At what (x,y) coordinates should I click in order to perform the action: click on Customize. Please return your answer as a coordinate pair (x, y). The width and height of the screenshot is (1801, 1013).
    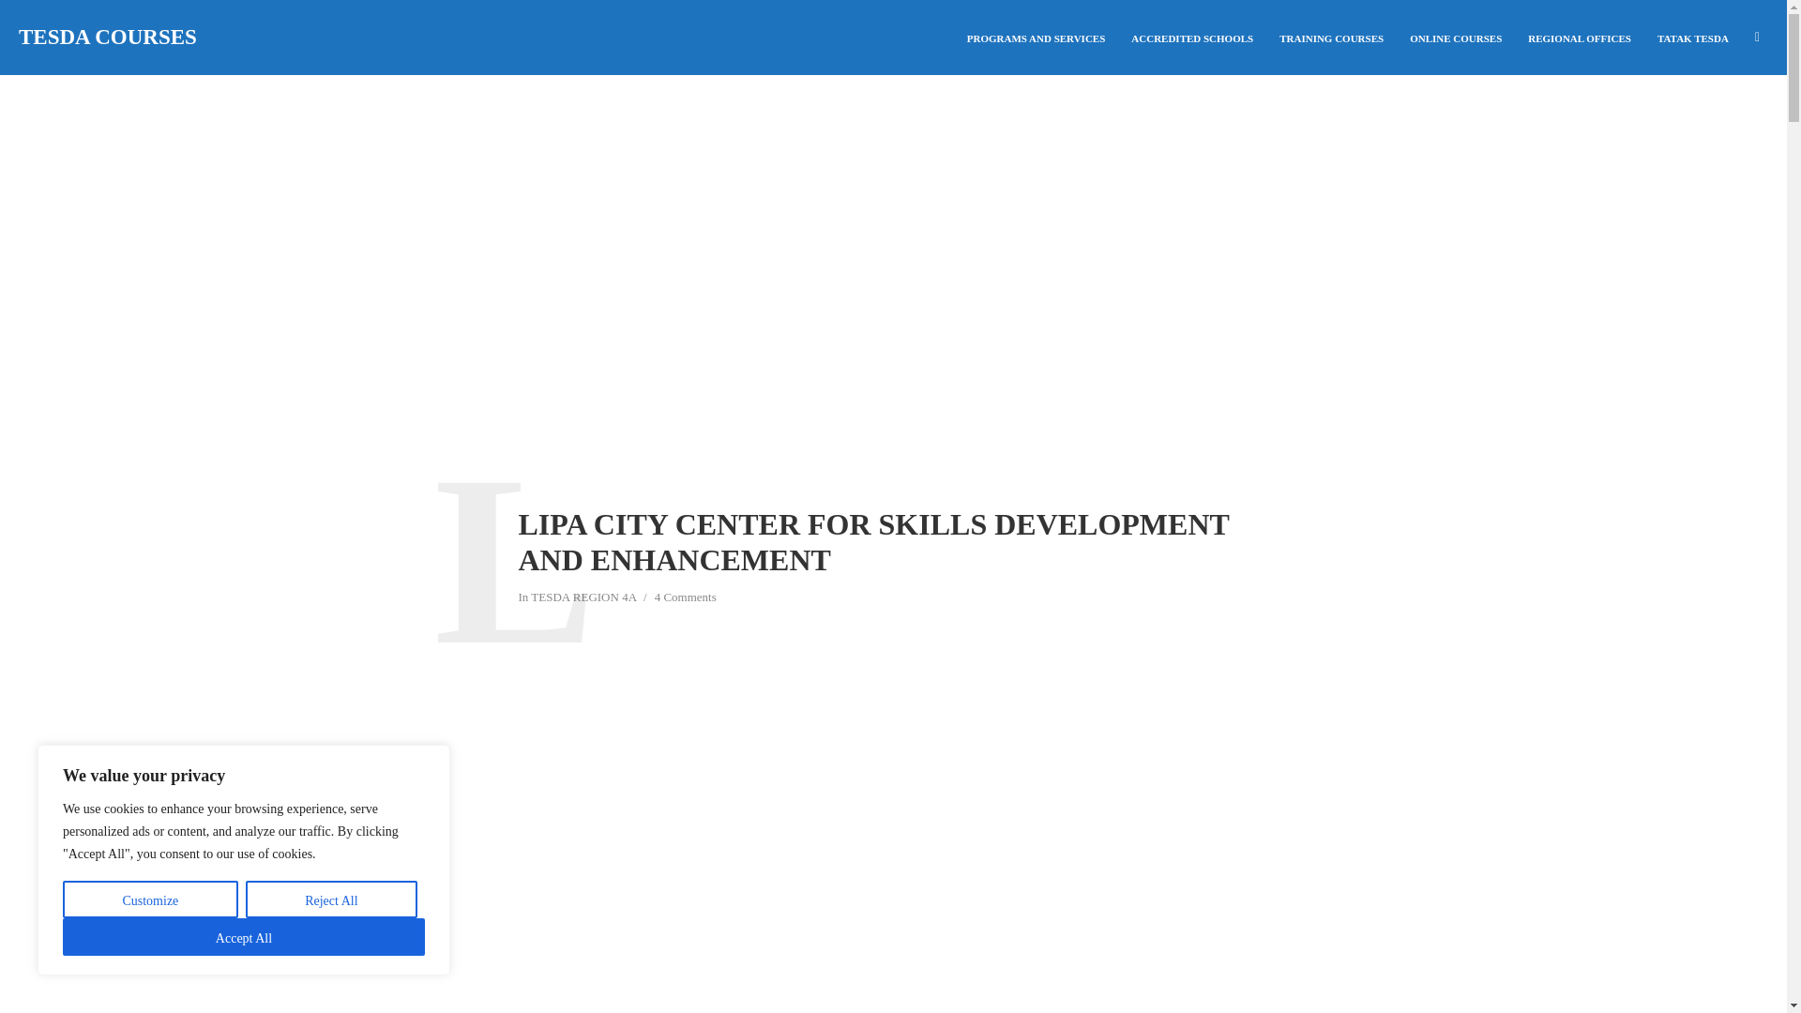
    Looking at the image, I should click on (150, 899).